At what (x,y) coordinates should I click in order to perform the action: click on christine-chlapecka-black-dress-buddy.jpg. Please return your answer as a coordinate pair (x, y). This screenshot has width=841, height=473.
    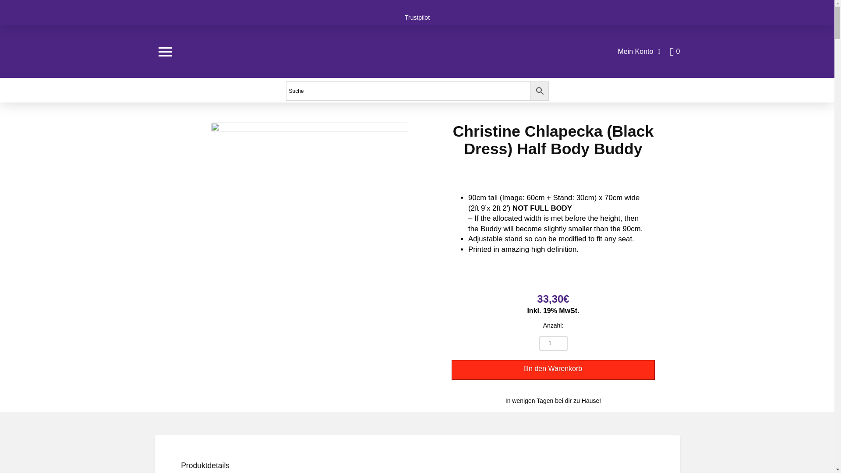
    Looking at the image, I should click on (309, 232).